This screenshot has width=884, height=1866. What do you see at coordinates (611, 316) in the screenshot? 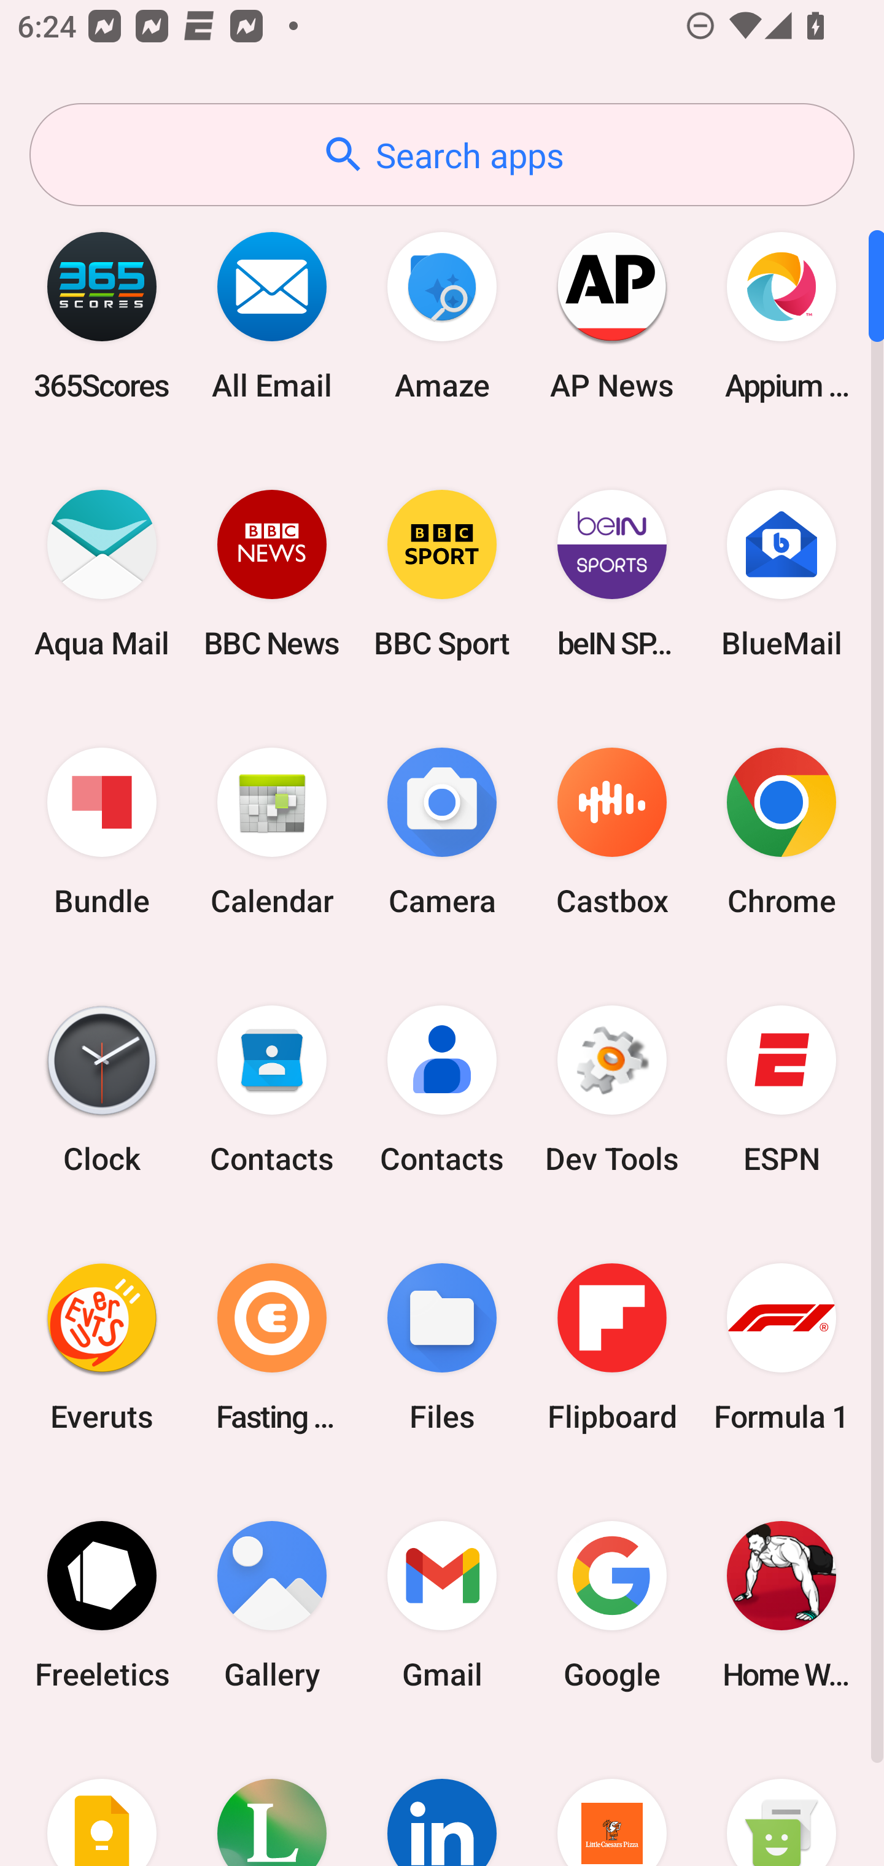
I see `AP News` at bounding box center [611, 316].